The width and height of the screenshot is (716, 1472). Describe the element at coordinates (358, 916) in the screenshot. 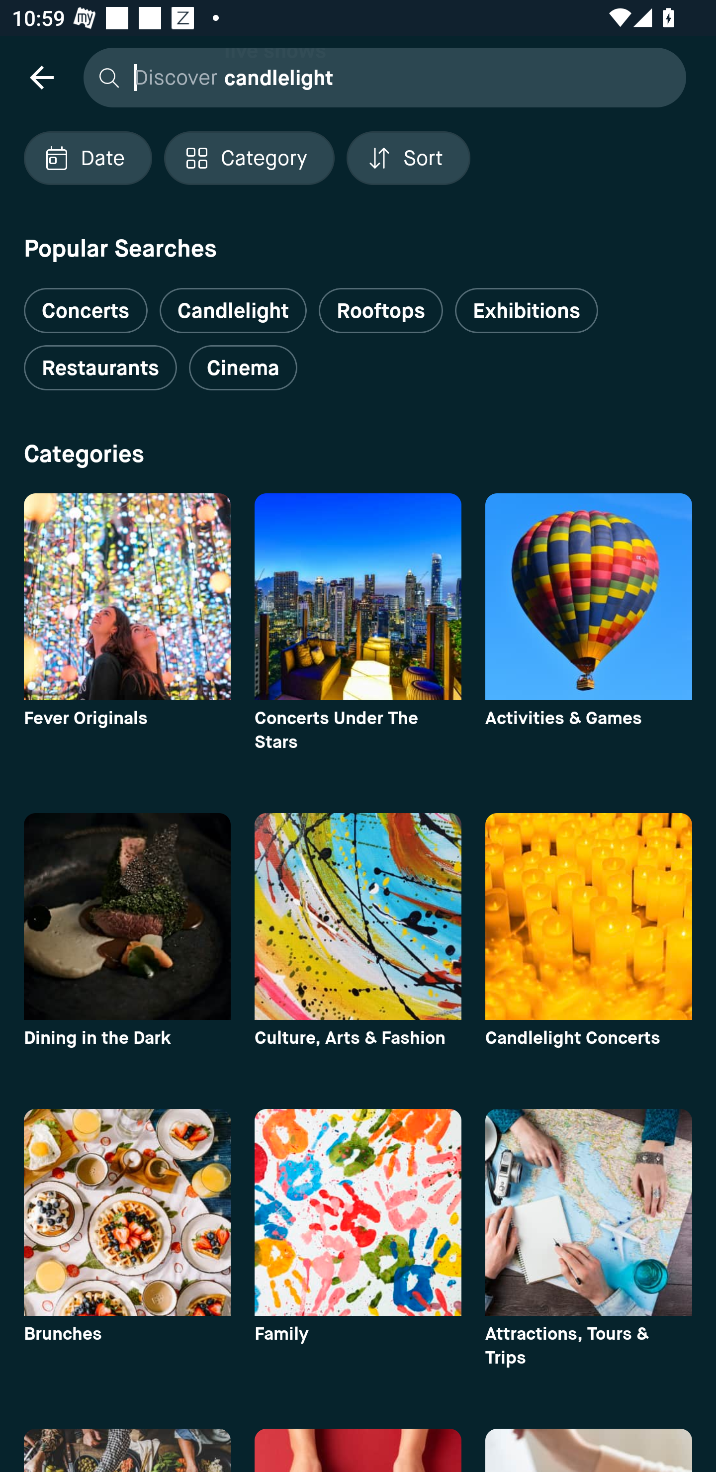

I see `category image` at that location.